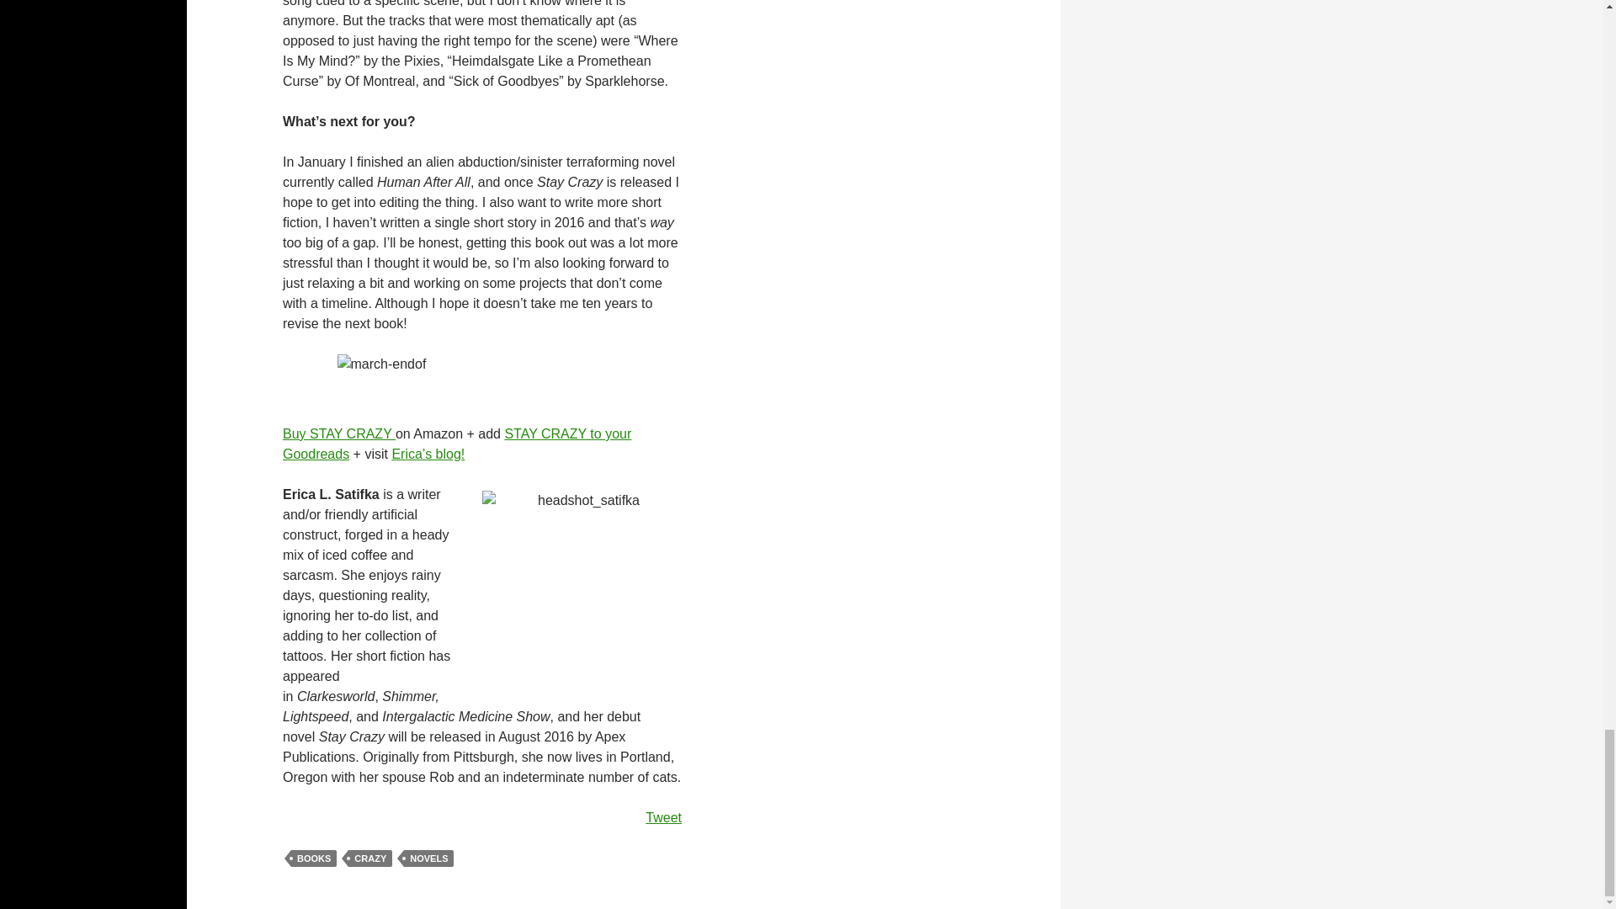 The width and height of the screenshot is (1616, 909). Describe the element at coordinates (429, 858) in the screenshot. I see `NOVELS` at that location.